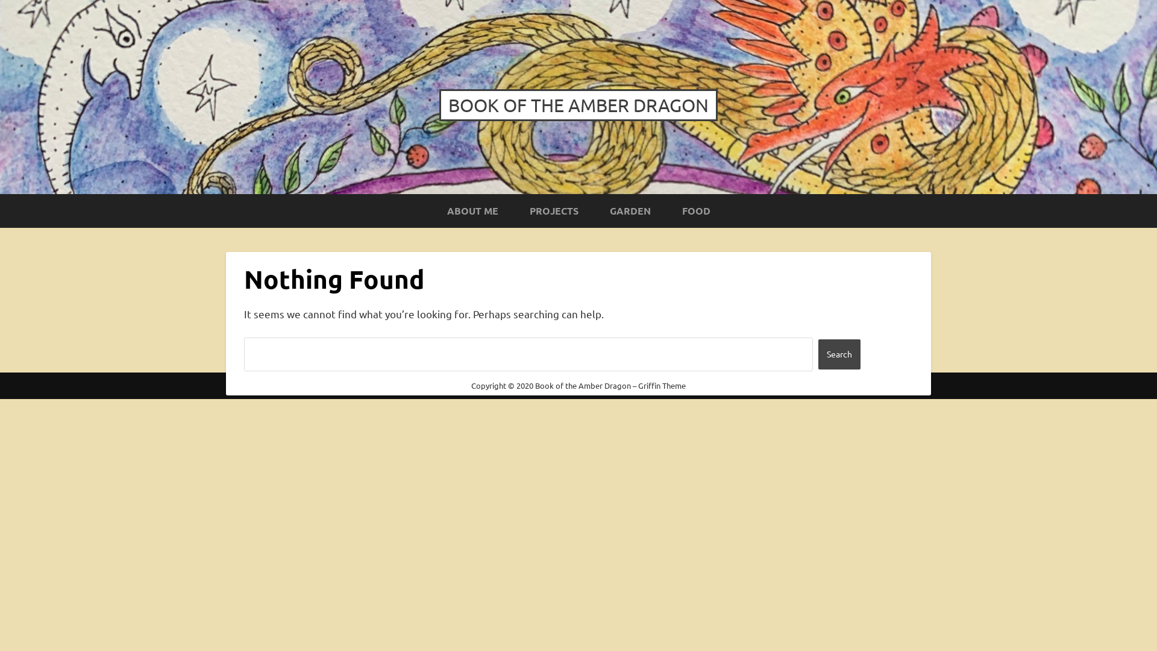  I want to click on Griffin Theme, so click(662, 386).